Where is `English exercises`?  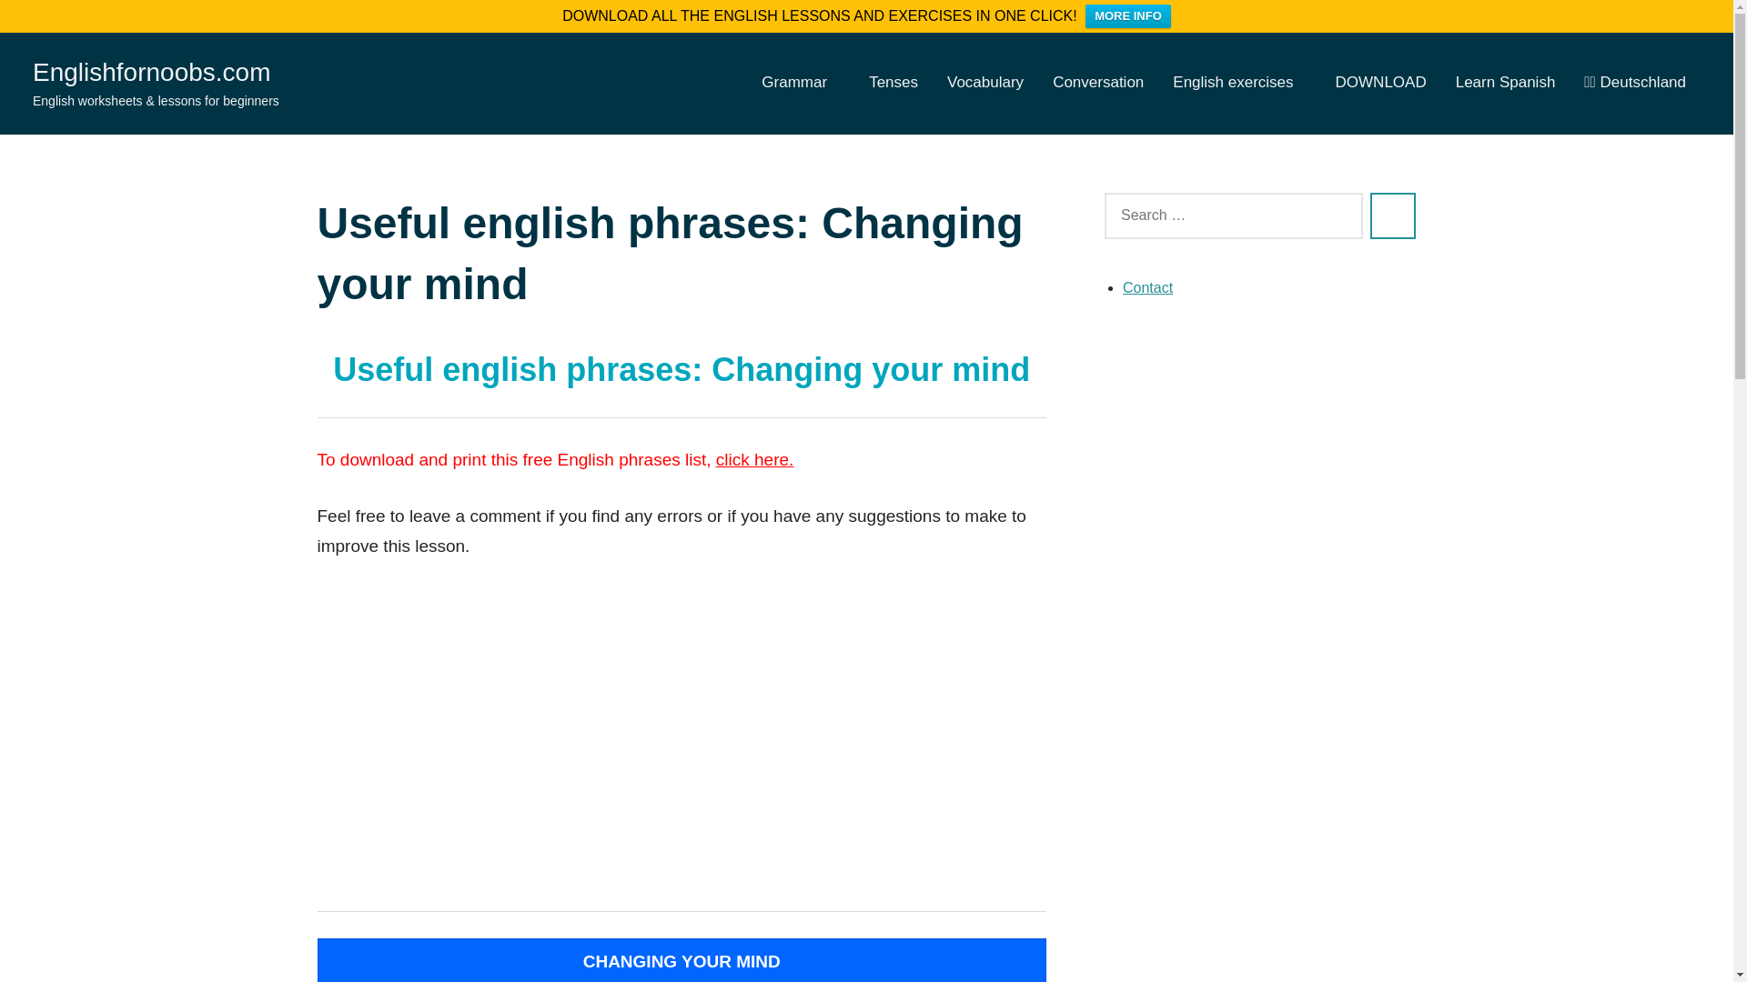 English exercises is located at coordinates (1238, 84).